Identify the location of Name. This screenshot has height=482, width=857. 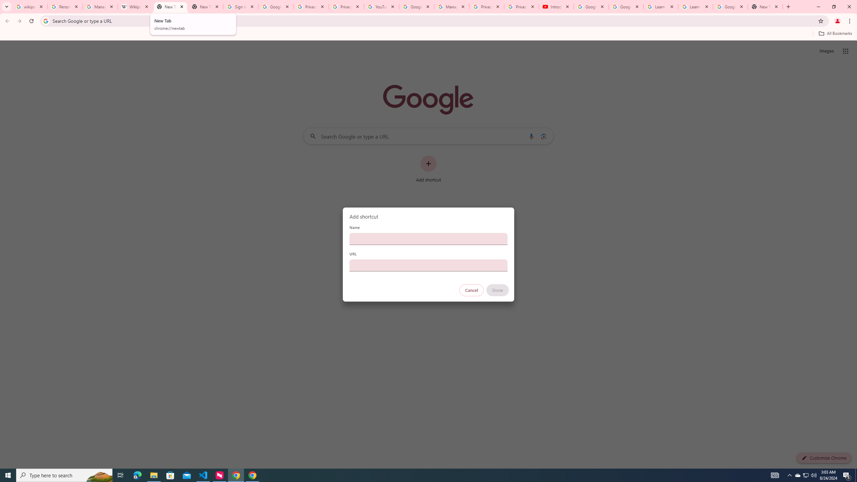
(428, 239).